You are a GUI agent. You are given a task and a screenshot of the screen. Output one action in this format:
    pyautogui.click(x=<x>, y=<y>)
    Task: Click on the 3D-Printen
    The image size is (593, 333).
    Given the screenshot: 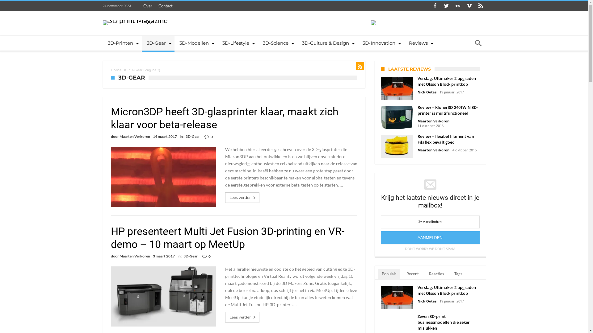 What is the action you would take?
    pyautogui.click(x=122, y=43)
    